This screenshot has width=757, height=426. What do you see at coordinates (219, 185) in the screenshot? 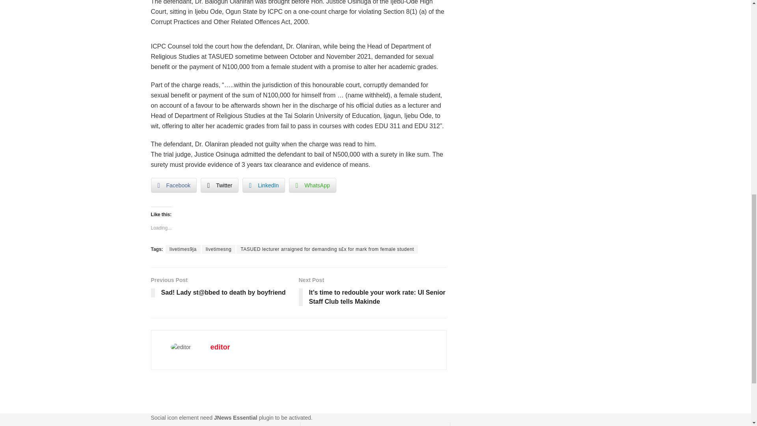
I see `Twitter` at bounding box center [219, 185].